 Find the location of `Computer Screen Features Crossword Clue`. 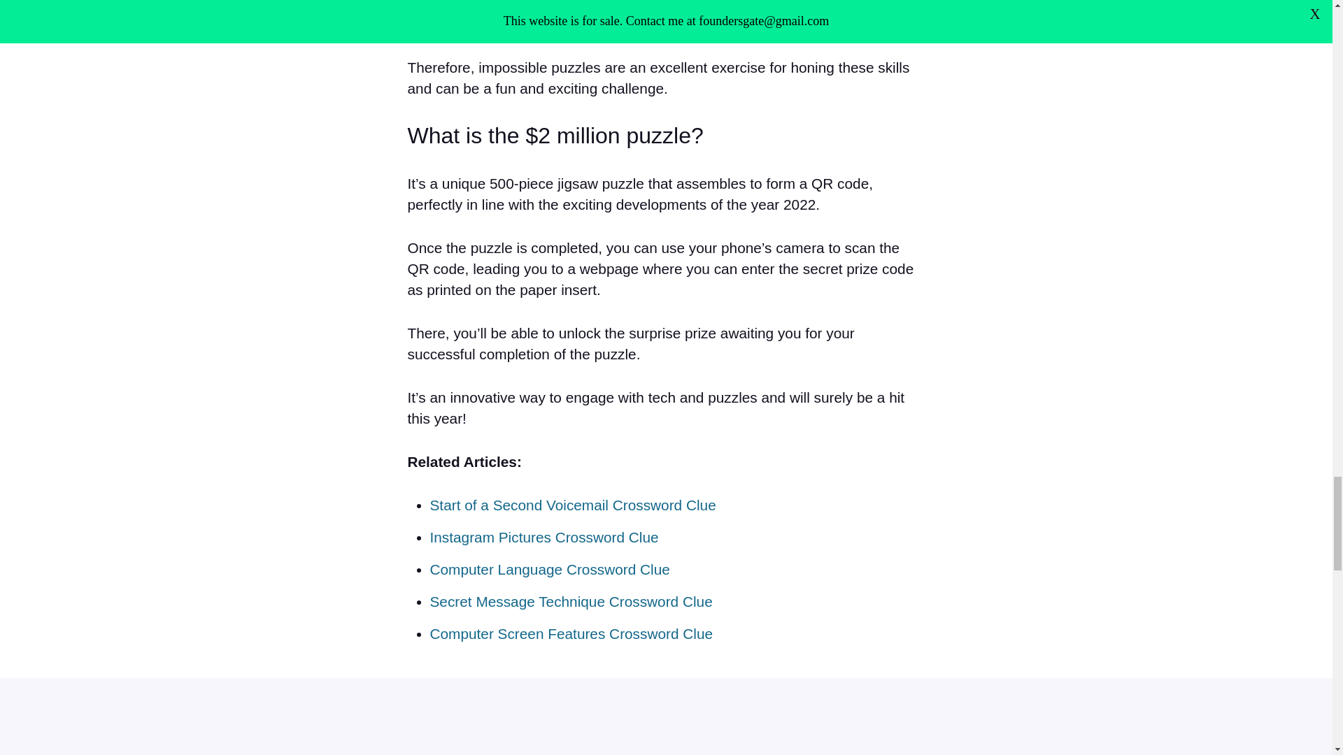

Computer Screen Features Crossword Clue is located at coordinates (571, 633).